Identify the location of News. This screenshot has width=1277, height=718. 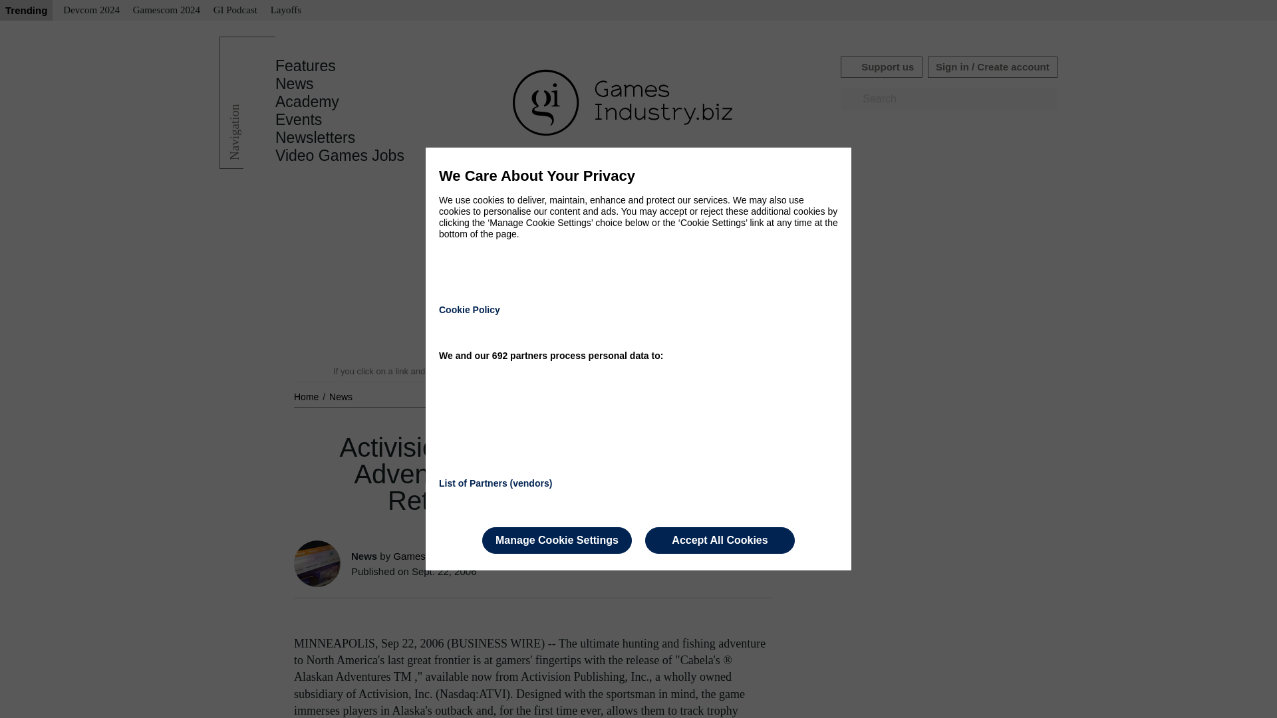
(295, 84).